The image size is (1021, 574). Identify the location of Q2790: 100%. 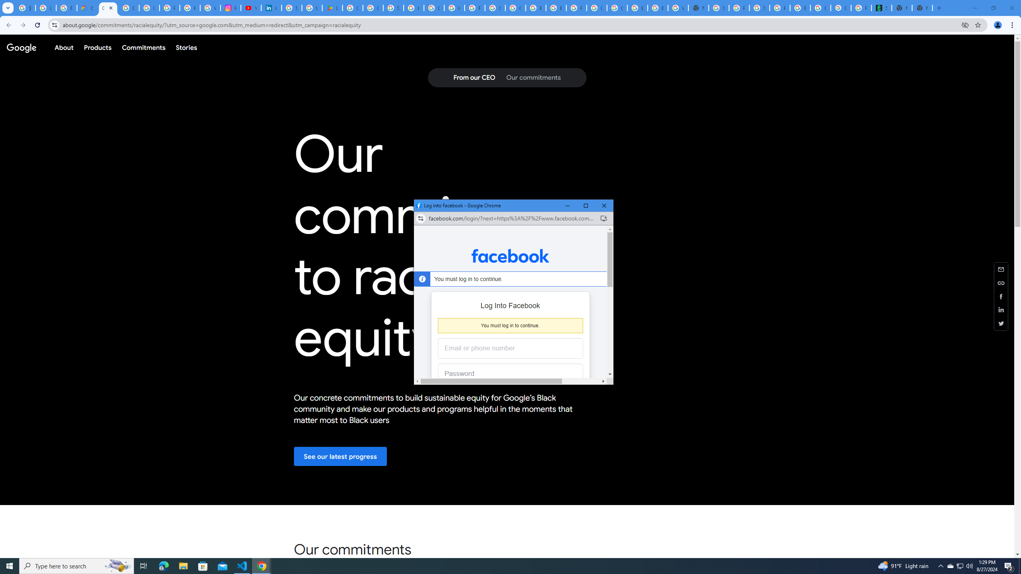
(969, 566).